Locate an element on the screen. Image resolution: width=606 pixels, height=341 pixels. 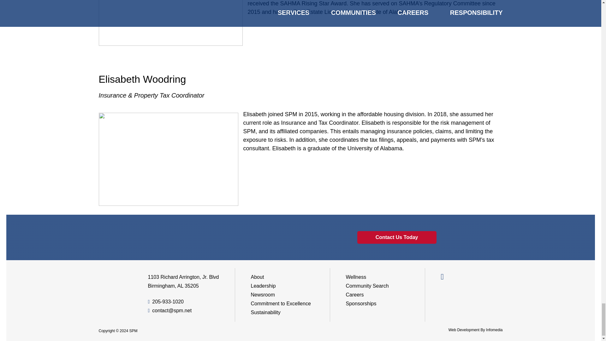
About is located at coordinates (258, 277).